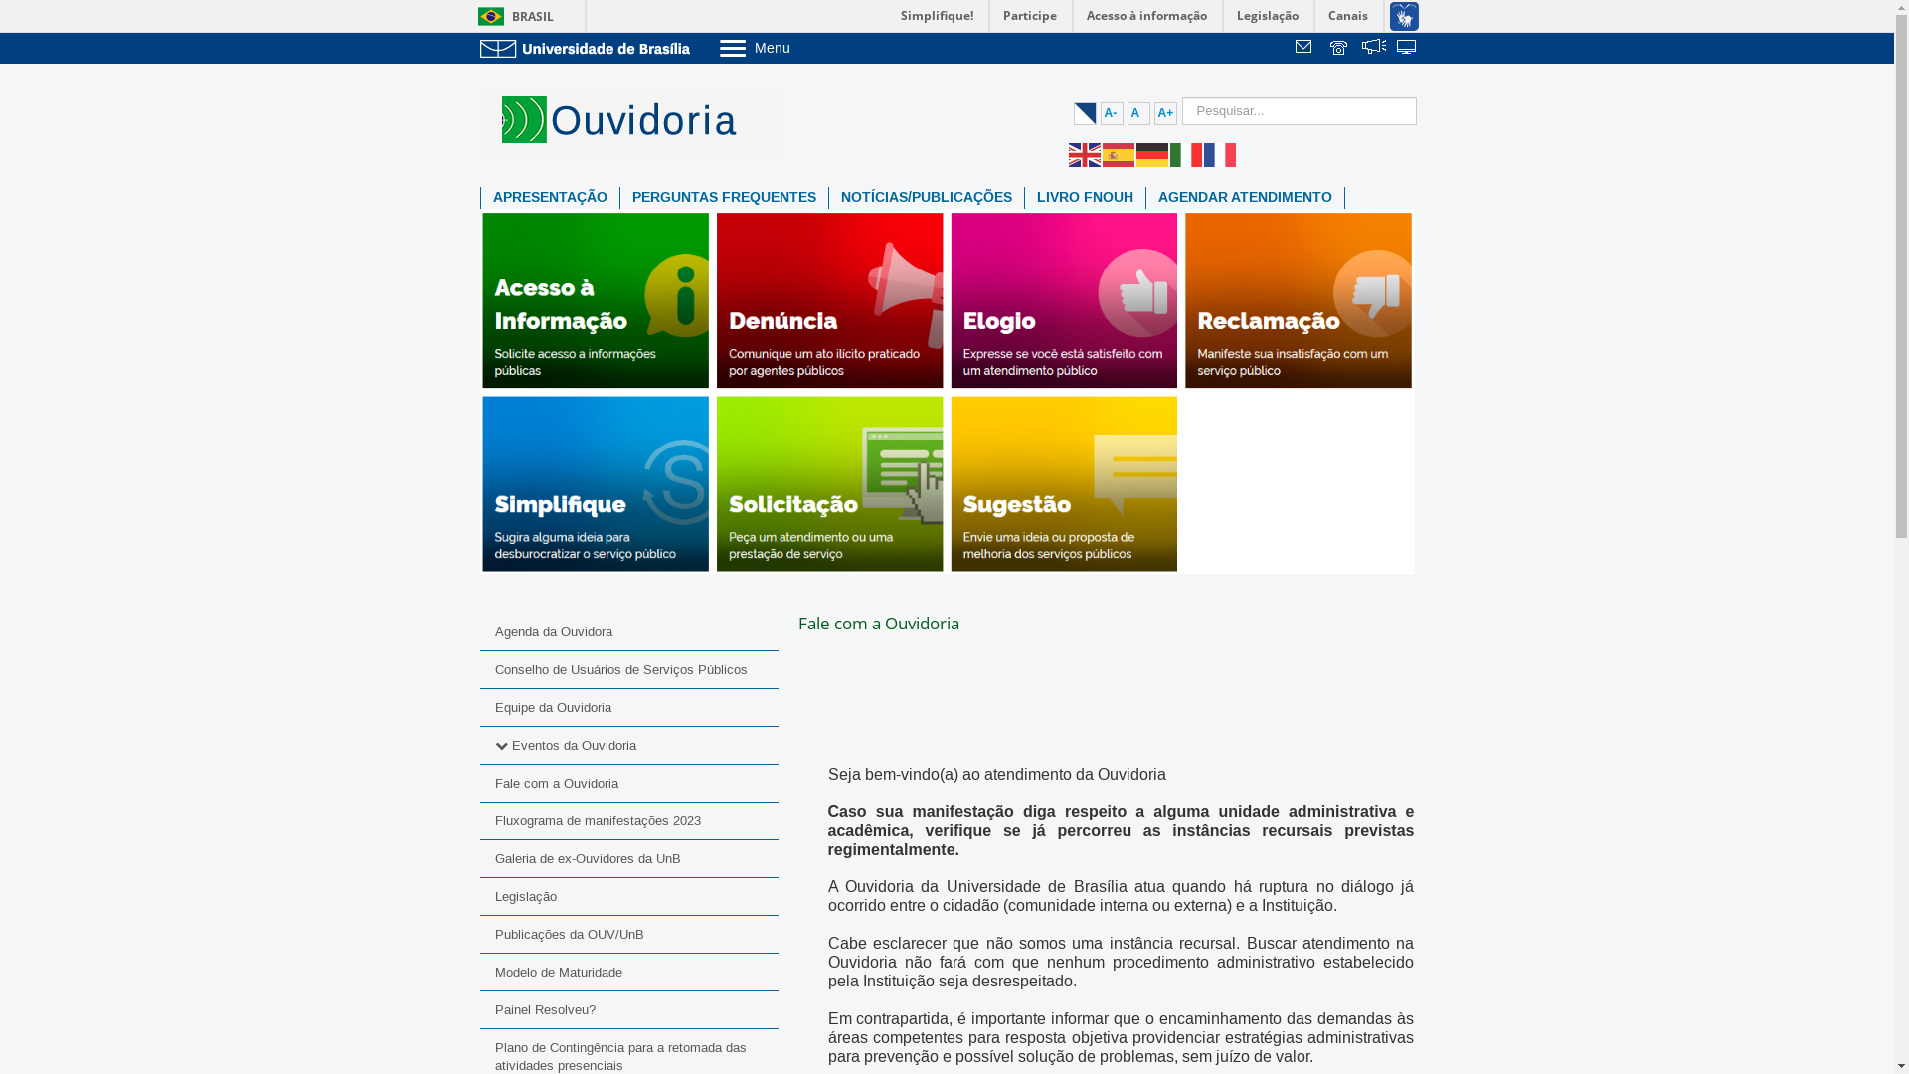 This screenshot has height=1074, width=1909. Describe the element at coordinates (589, 48) in the screenshot. I see `Ir para o Portal da UnB` at that location.